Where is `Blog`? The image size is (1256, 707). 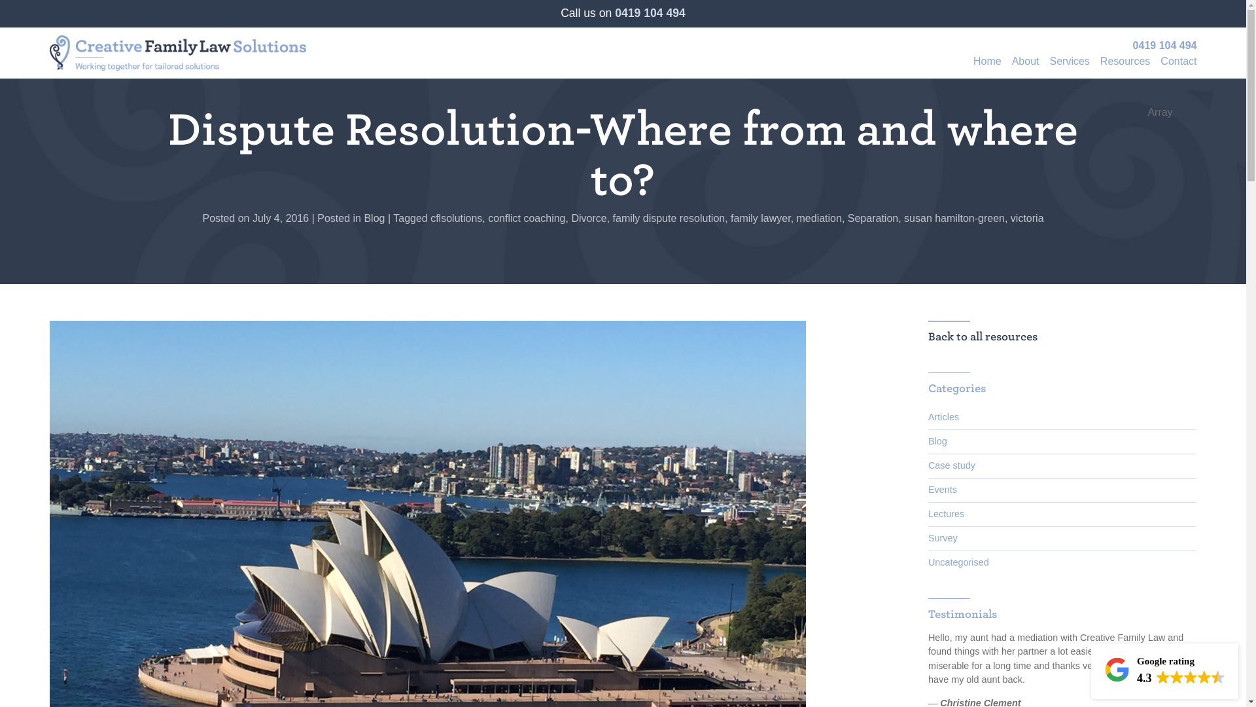
Blog is located at coordinates (374, 219).